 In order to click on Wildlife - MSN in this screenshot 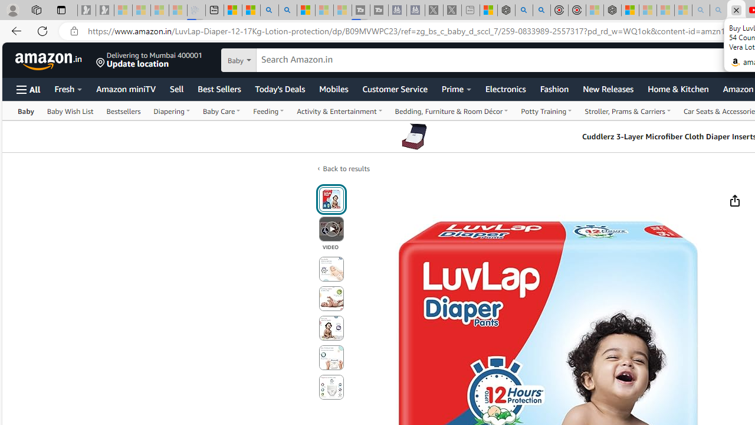, I will do `click(488, 11)`.